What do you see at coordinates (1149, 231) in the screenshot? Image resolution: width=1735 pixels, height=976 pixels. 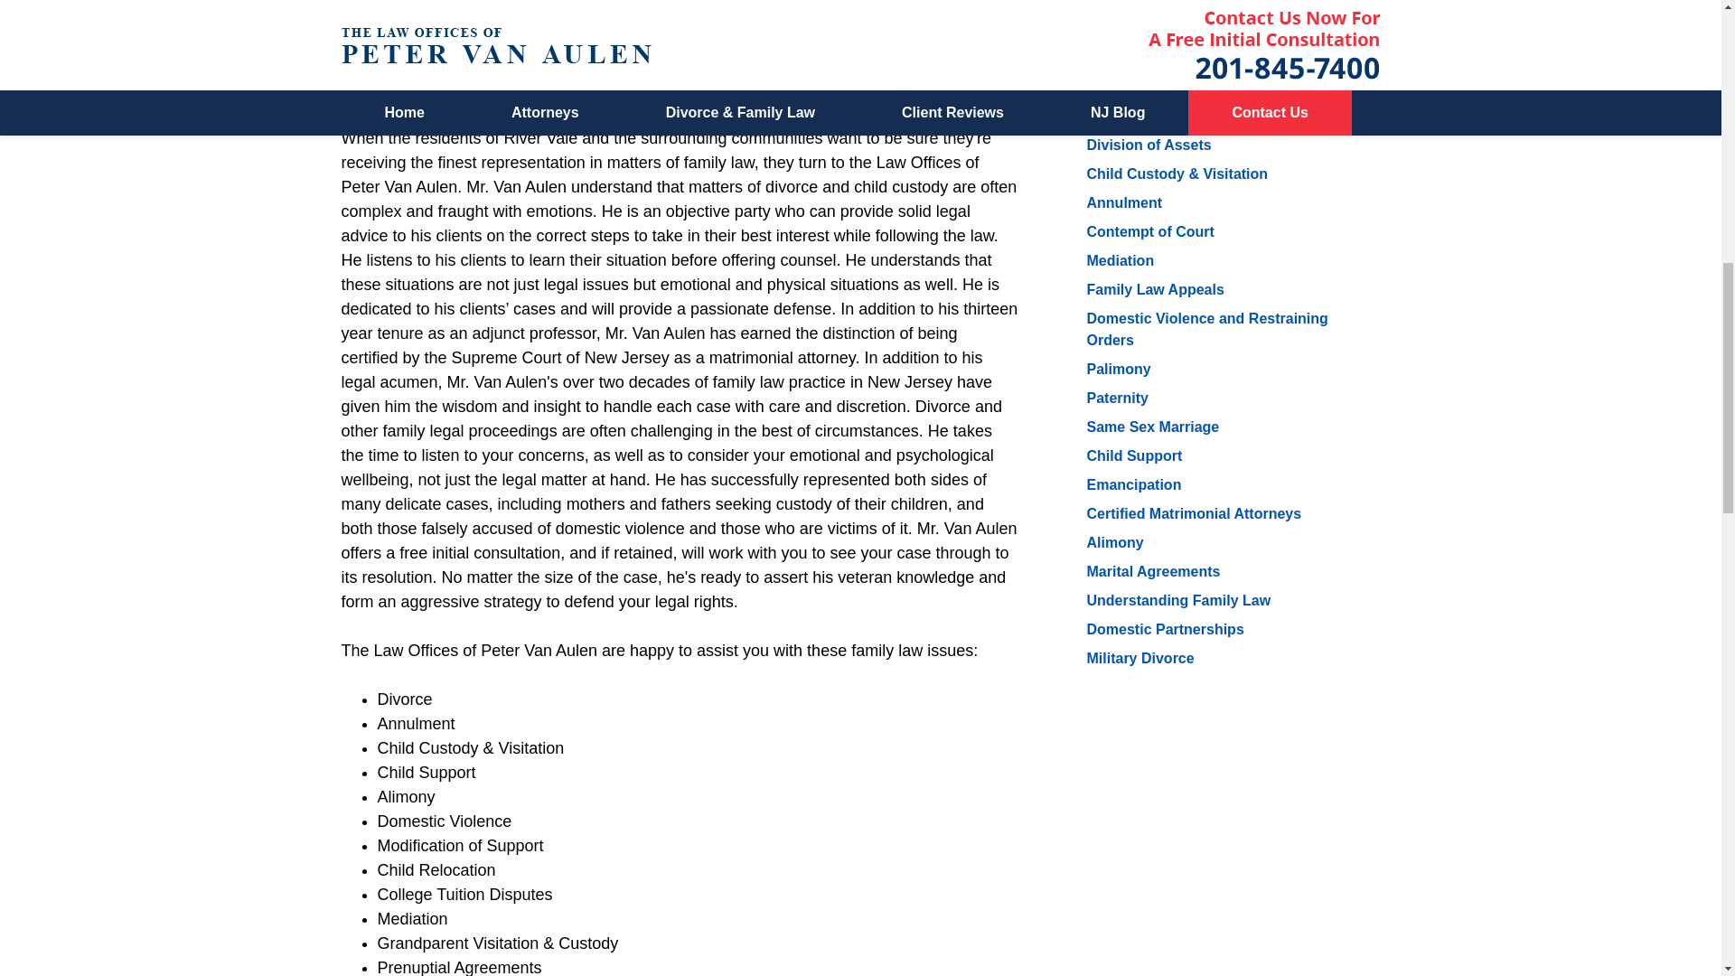 I see `Contempt of Court` at bounding box center [1149, 231].